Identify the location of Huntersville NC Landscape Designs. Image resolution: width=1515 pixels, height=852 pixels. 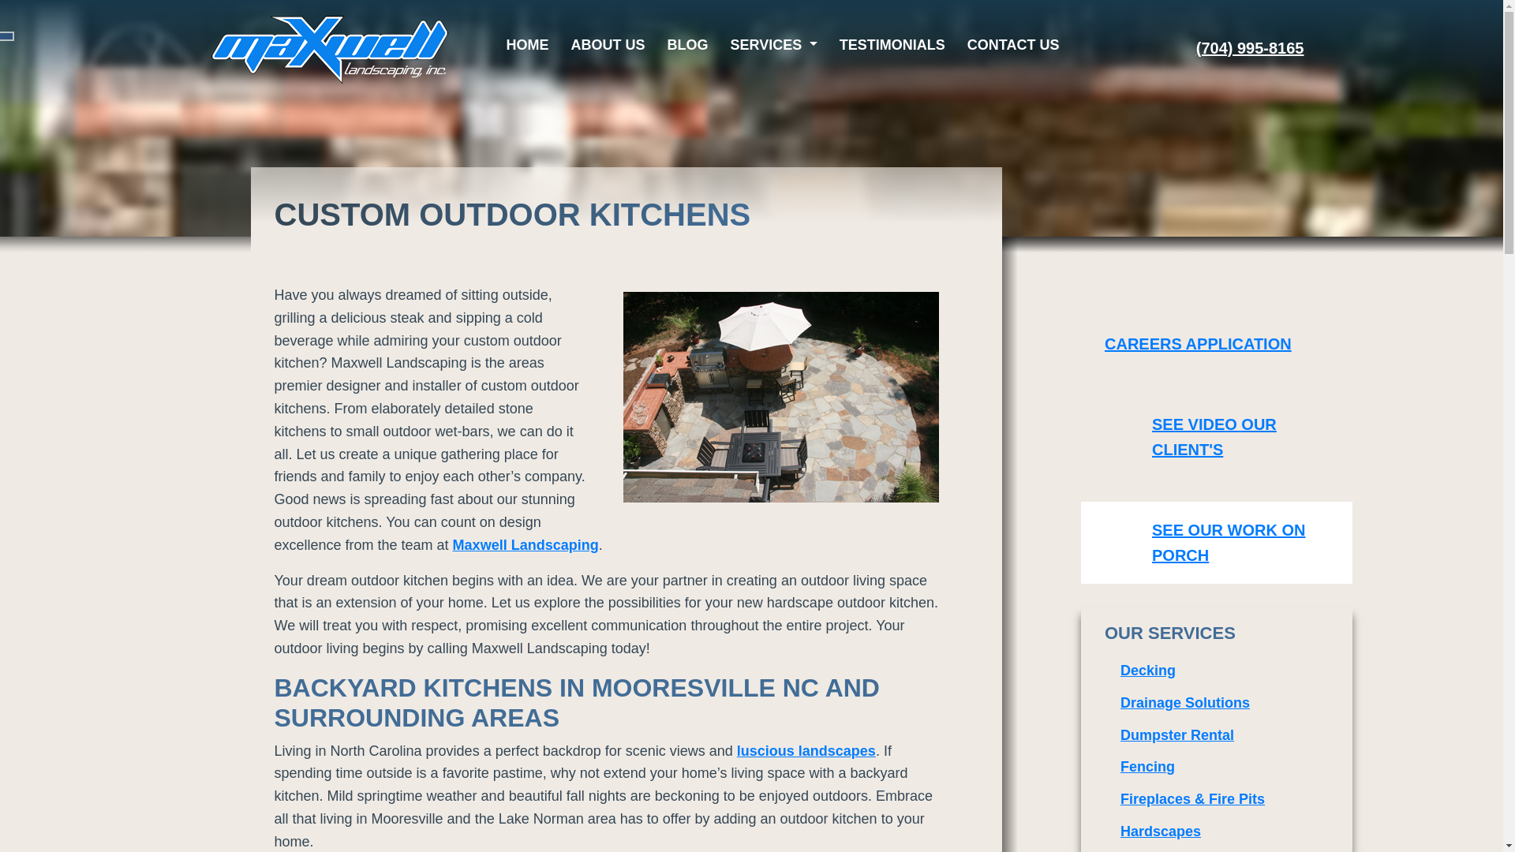
(806, 751).